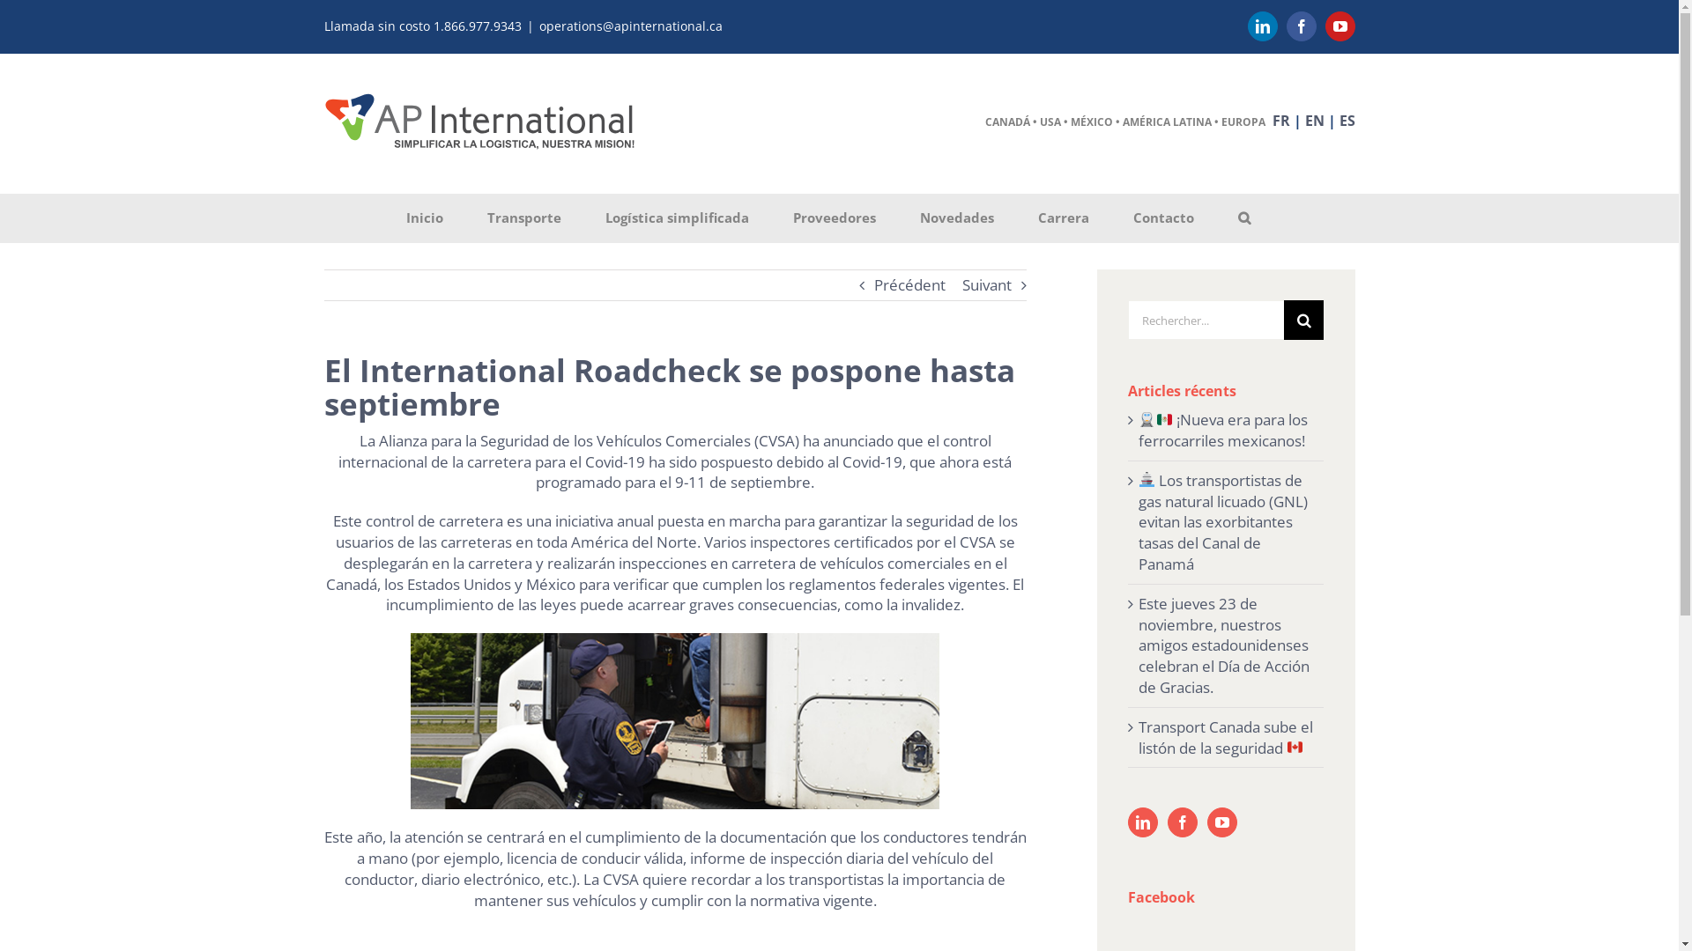 This screenshot has height=951, width=1692. Describe the element at coordinates (1164, 218) in the screenshot. I see `Contacto` at that location.